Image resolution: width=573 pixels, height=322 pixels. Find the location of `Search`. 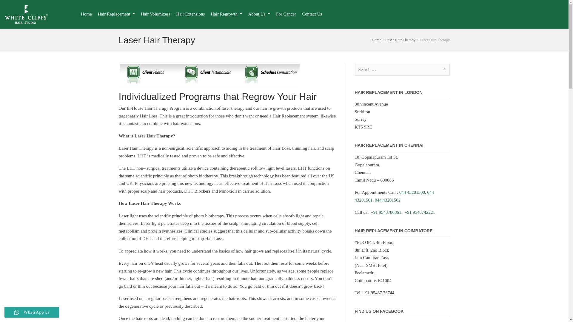

Search is located at coordinates (443, 69).